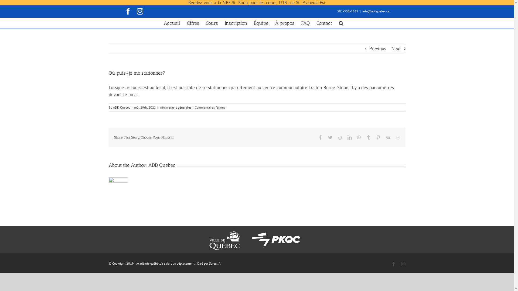  Describe the element at coordinates (369, 137) in the screenshot. I see `Tumblr` at that location.